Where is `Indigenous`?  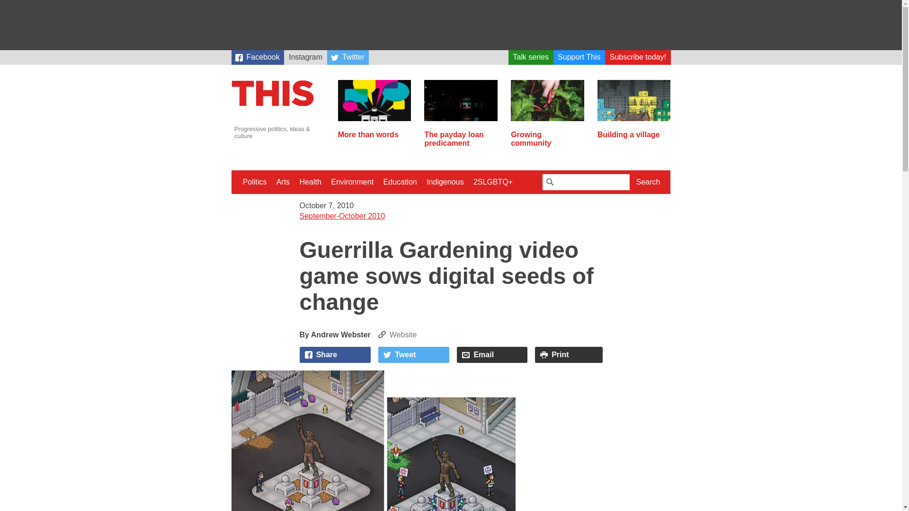 Indigenous is located at coordinates (445, 182).